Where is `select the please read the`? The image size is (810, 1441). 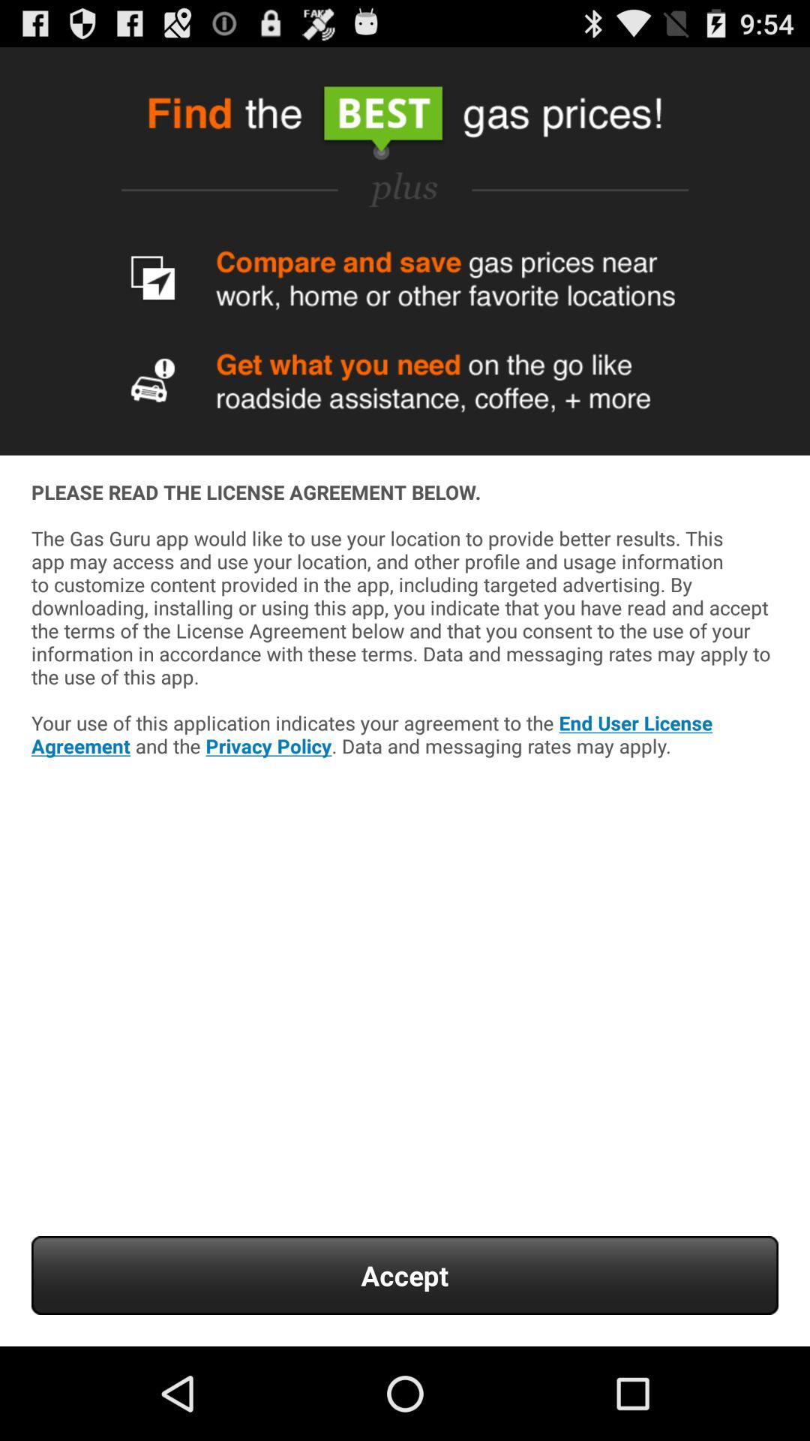 select the please read the is located at coordinates (405, 662).